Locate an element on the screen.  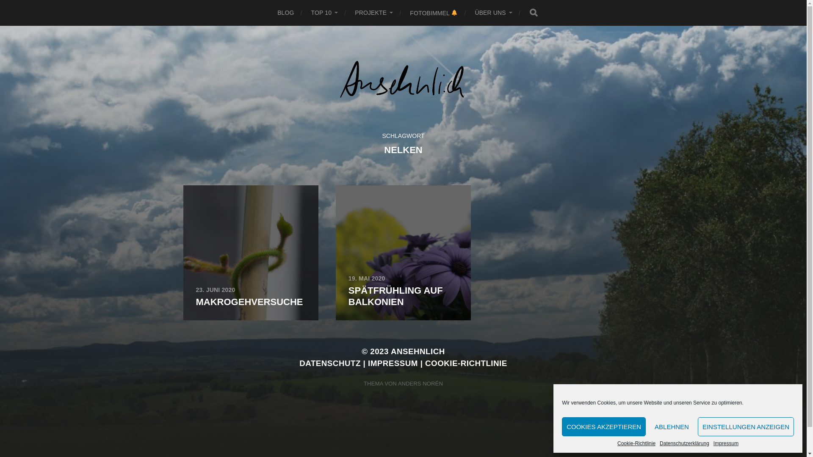
Cookie-Richtlinie is located at coordinates (636, 443).